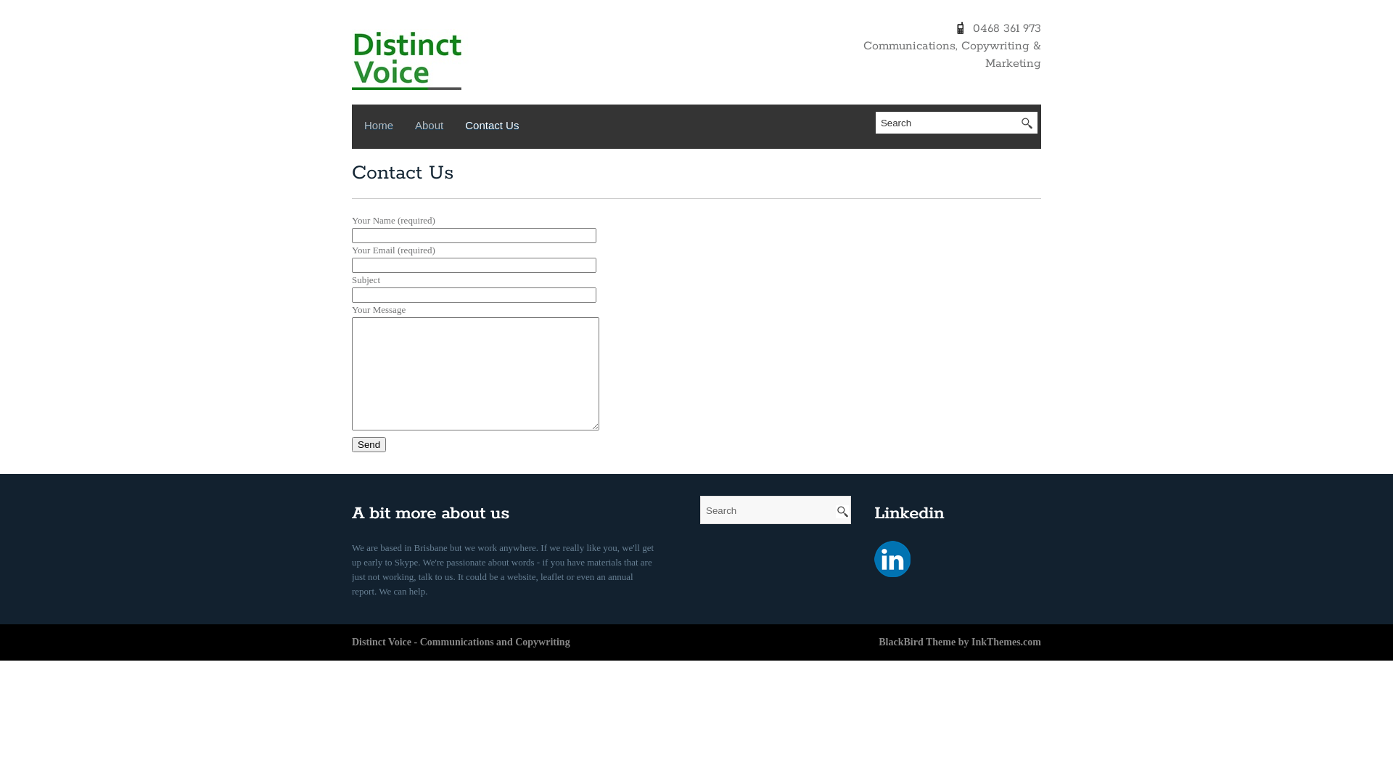 The height and width of the screenshot is (784, 1393). I want to click on About, so click(430, 128).